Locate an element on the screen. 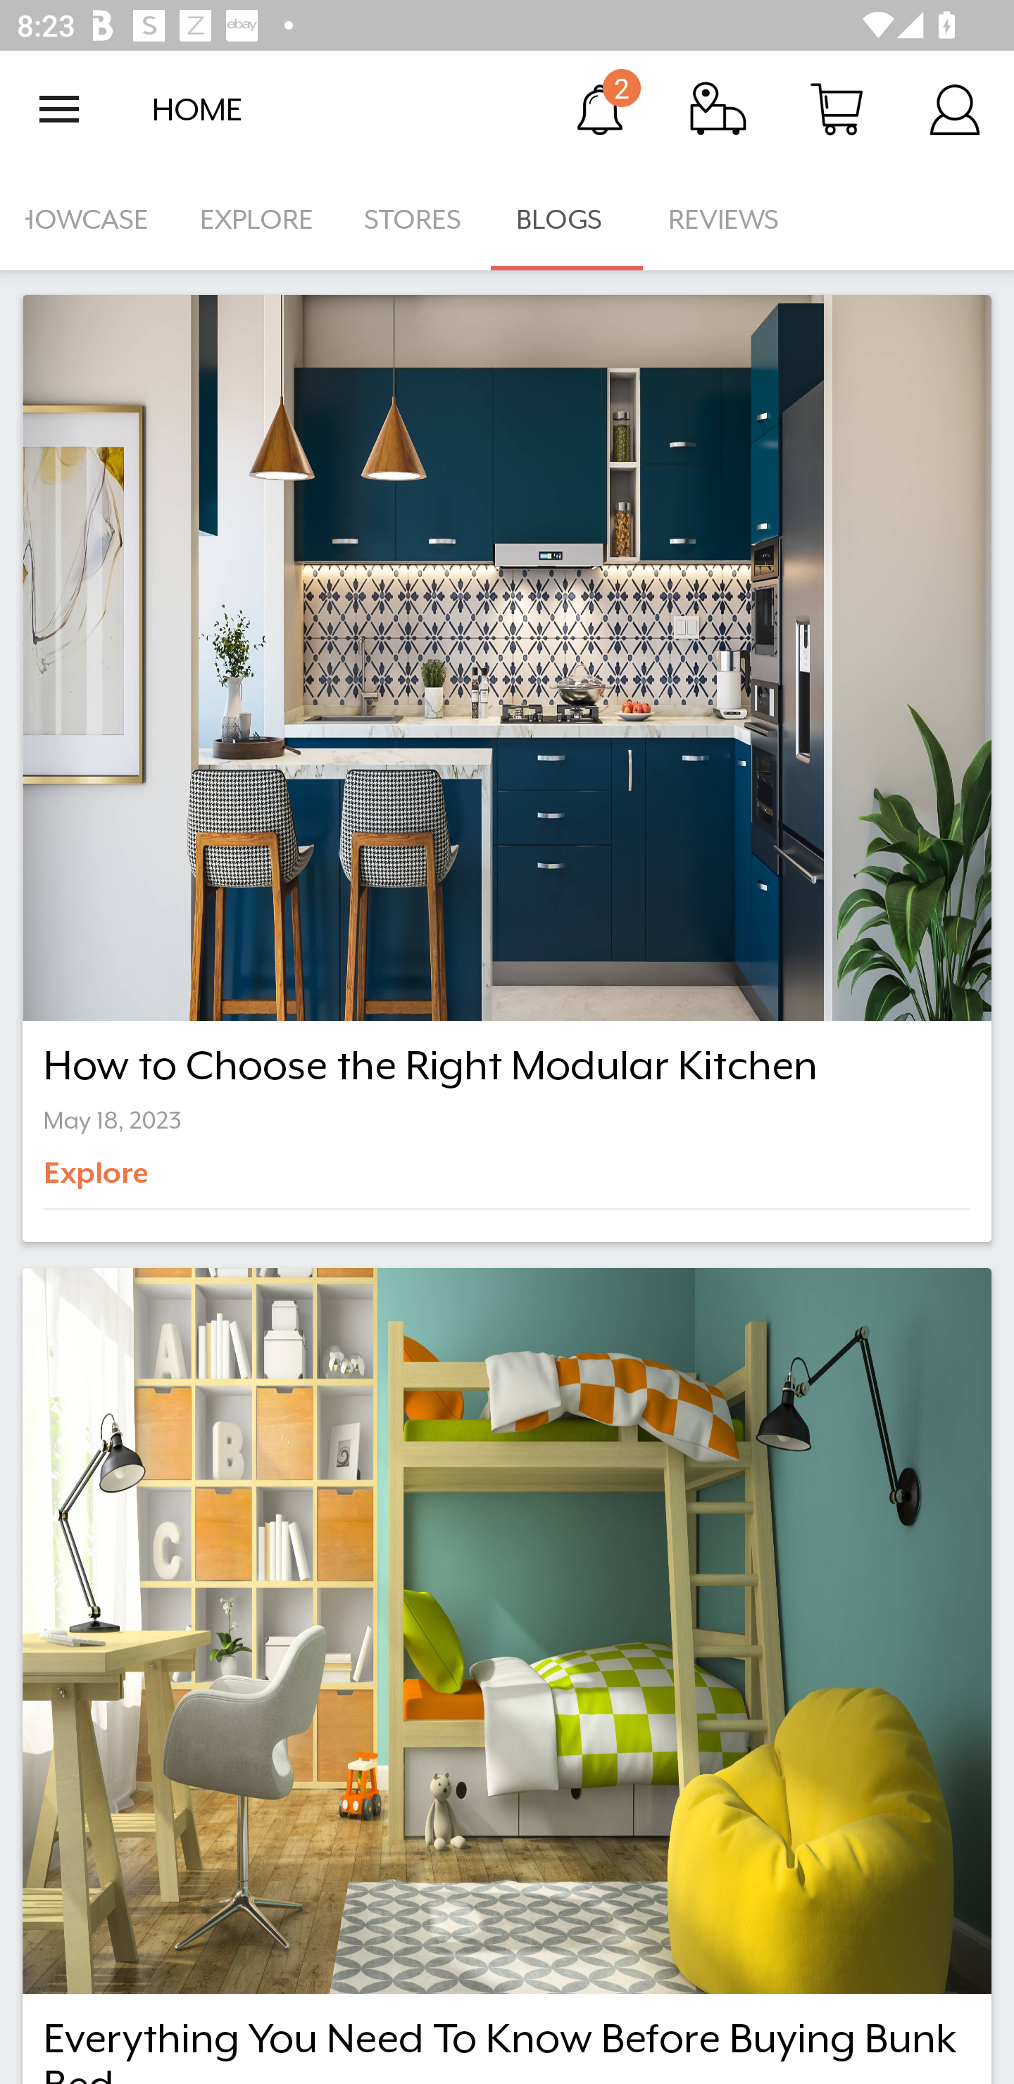 The image size is (1014, 2084). Explore is located at coordinates (136, 1181).